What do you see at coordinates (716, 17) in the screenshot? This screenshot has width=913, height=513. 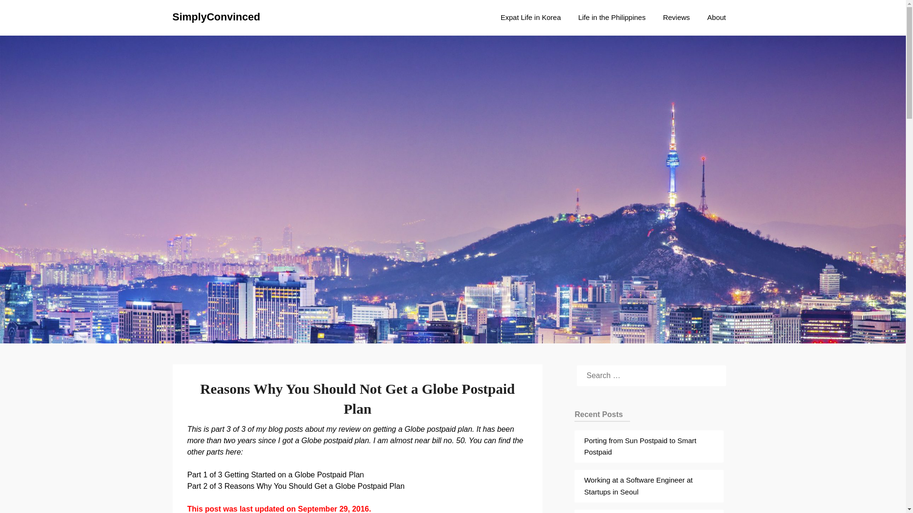 I see `About` at bounding box center [716, 17].